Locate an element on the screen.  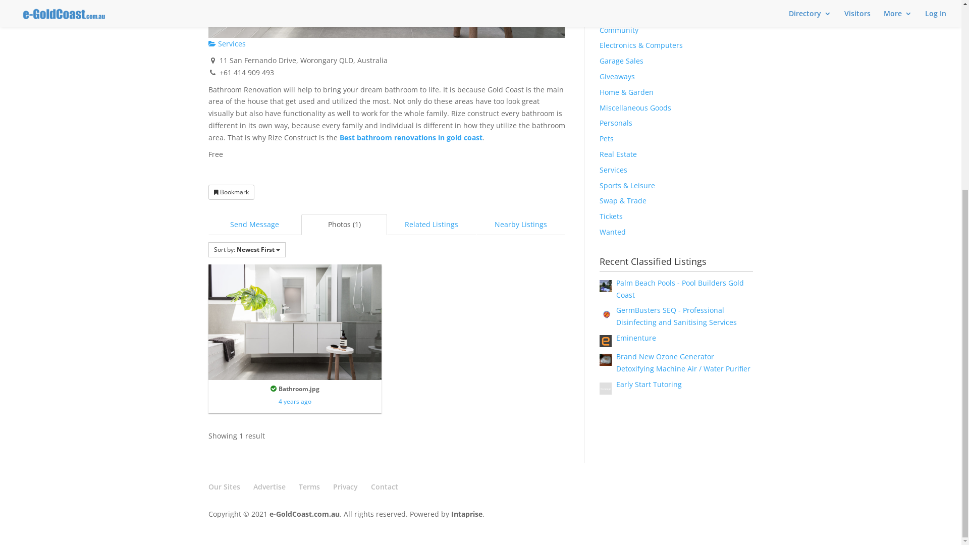
Antiques, Art & Collectables is located at coordinates (647, 207).